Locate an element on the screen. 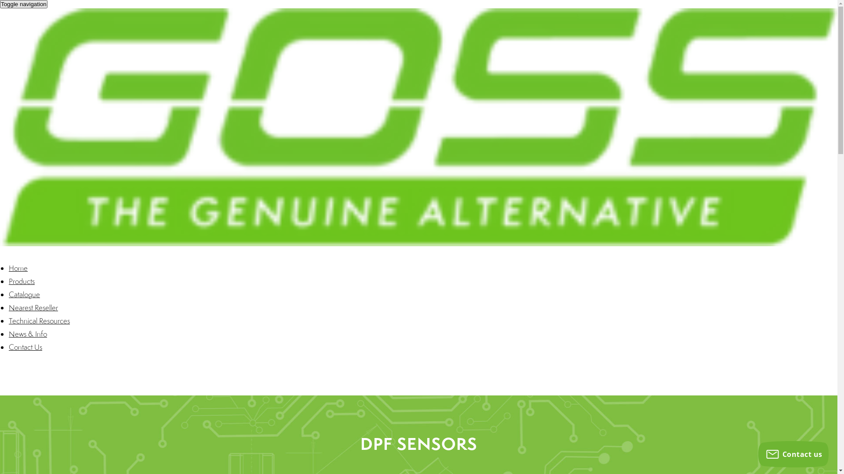 This screenshot has height=474, width=844. Home is located at coordinates (18, 268).